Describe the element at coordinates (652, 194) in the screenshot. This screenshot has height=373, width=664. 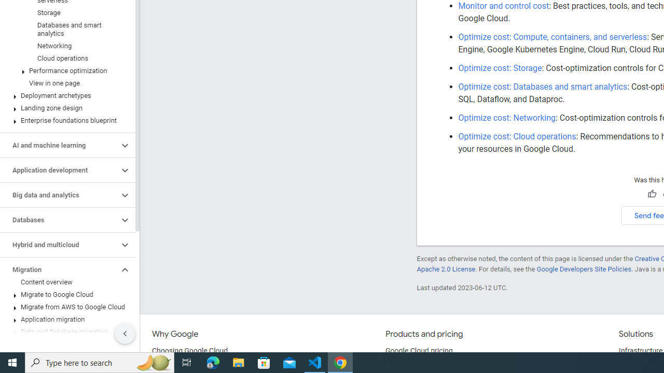
I see `Helpful` at that location.